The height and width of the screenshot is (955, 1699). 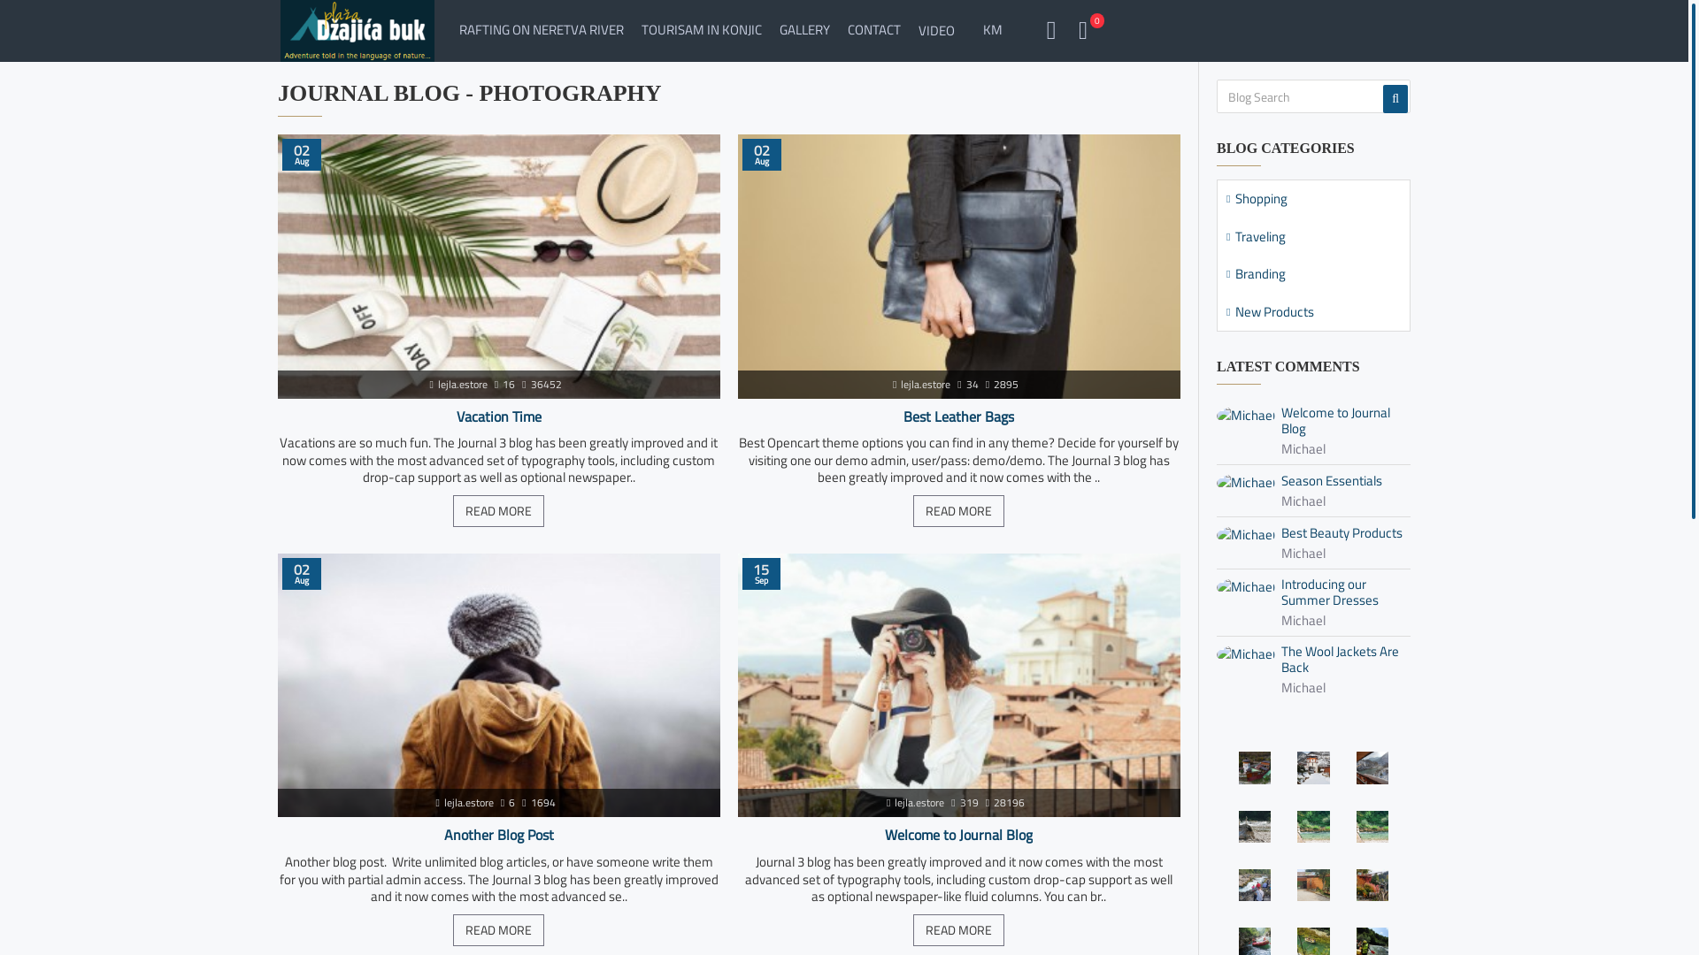 I want to click on READ MORE, so click(x=959, y=930).